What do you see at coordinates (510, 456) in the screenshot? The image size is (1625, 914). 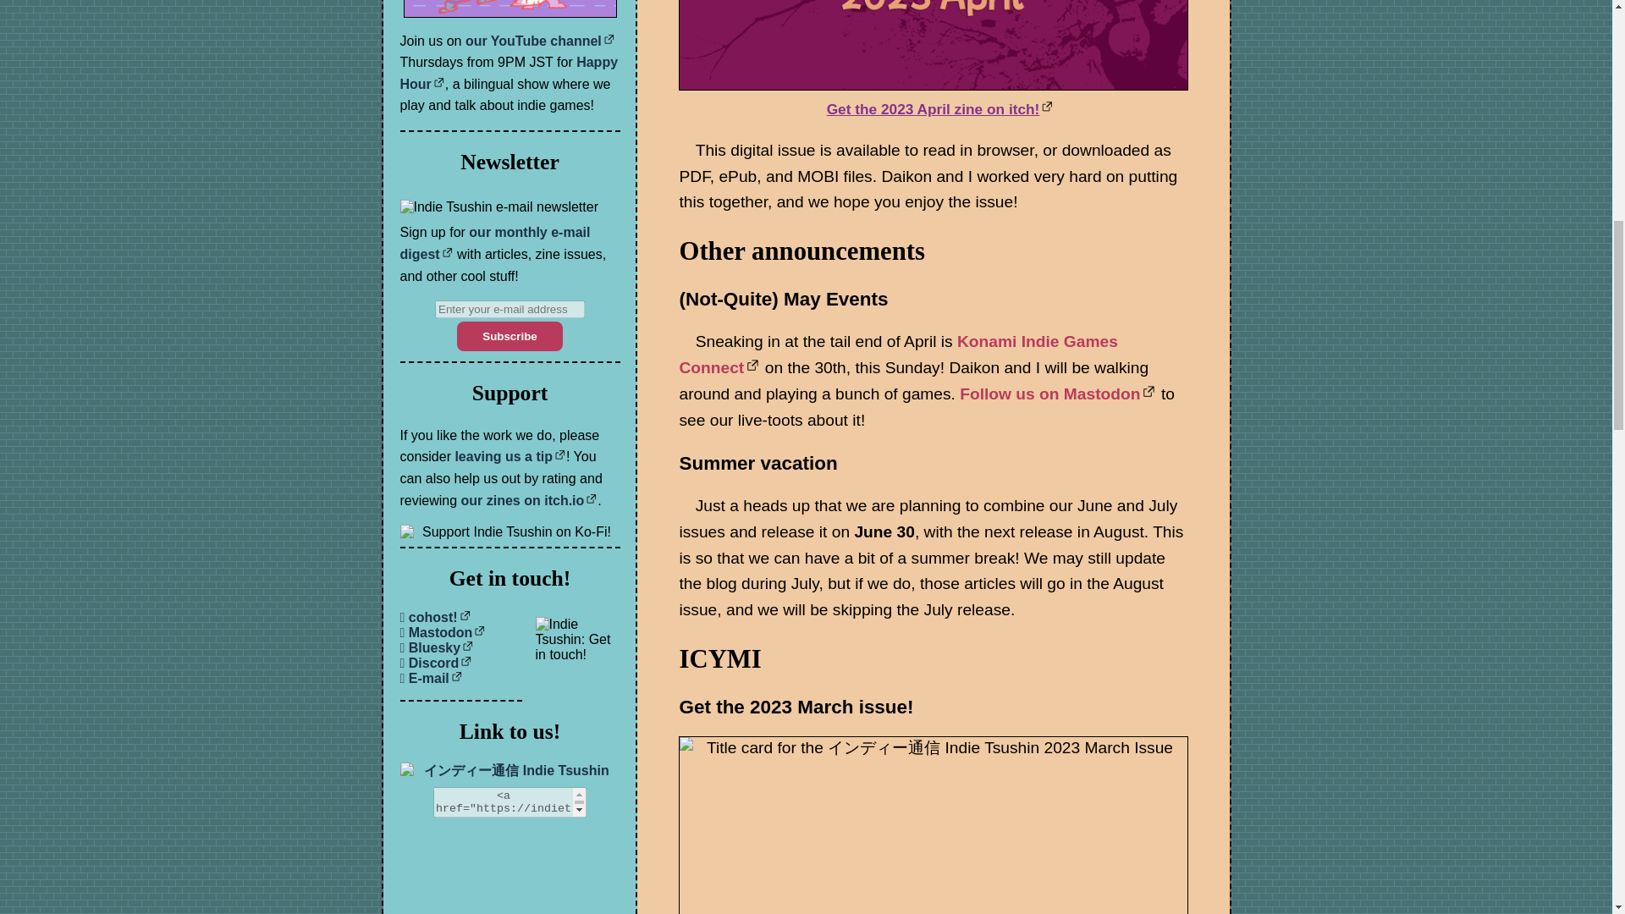 I see `leaving us a tip` at bounding box center [510, 456].